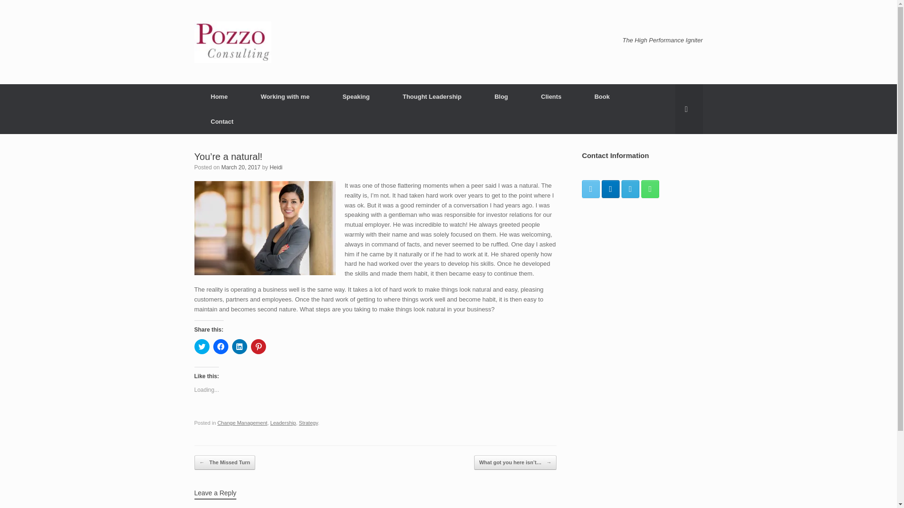  I want to click on Click to share on Pinterest, so click(258, 346).